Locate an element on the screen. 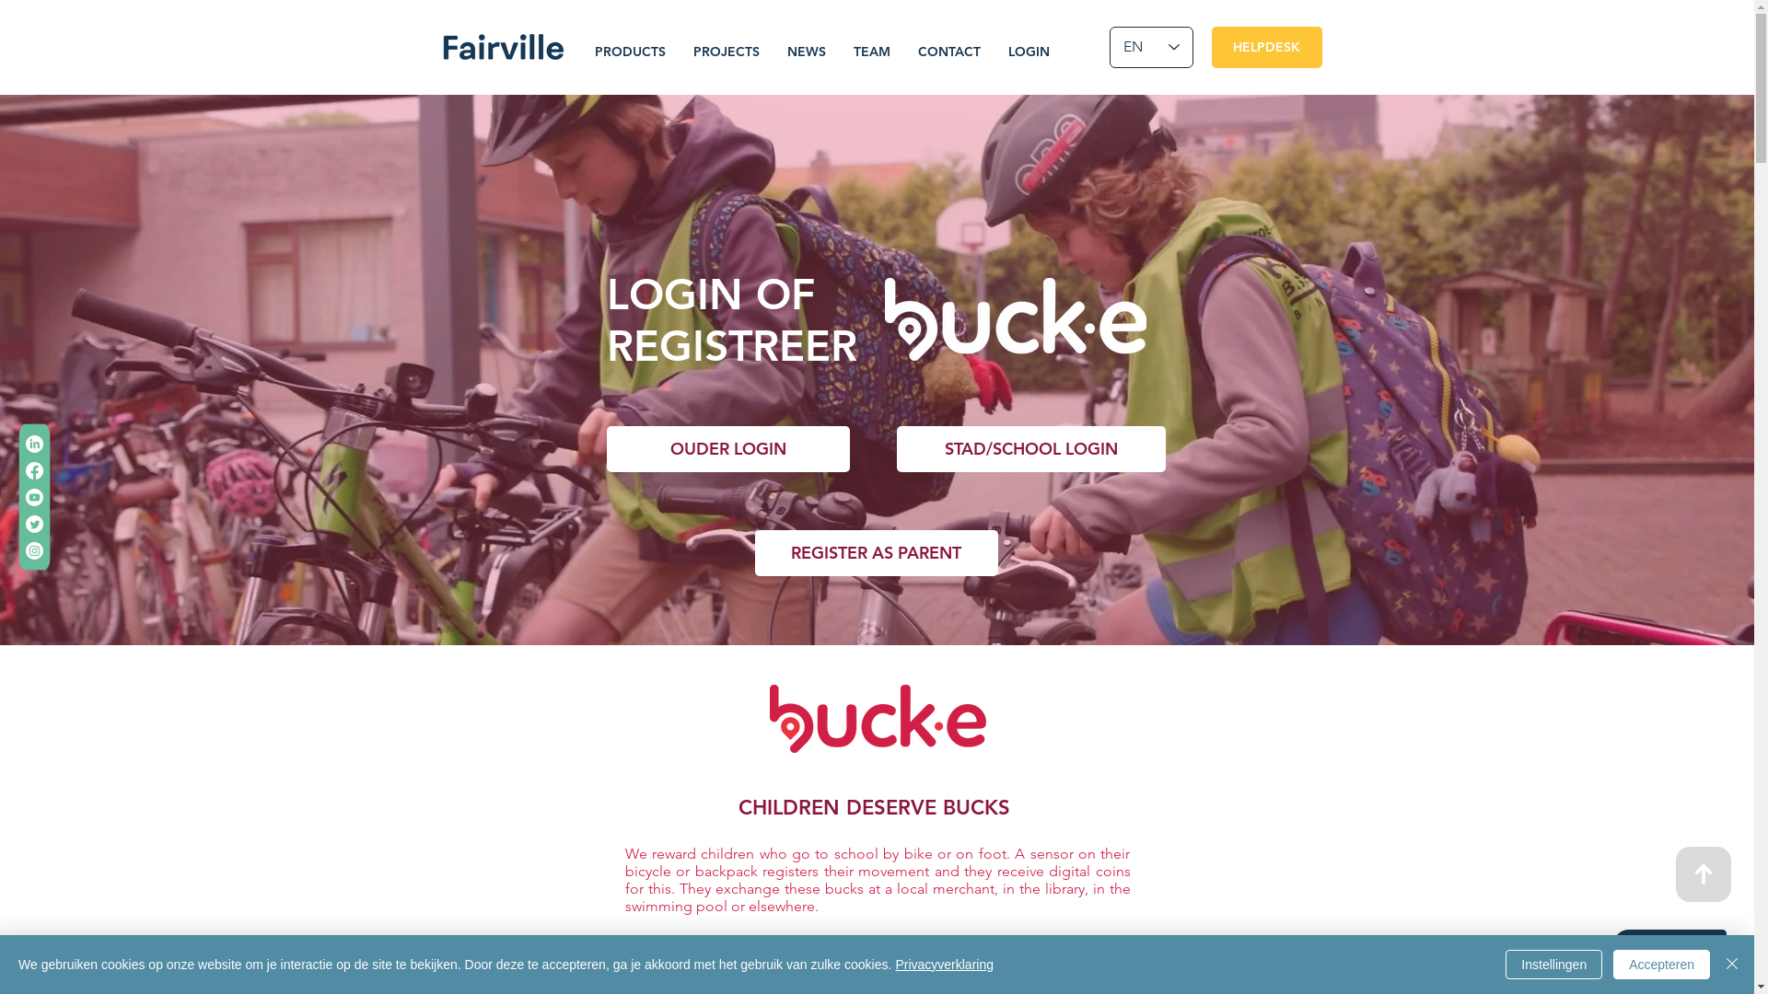 This screenshot has width=1768, height=994. Instellingen is located at coordinates (1554, 965).